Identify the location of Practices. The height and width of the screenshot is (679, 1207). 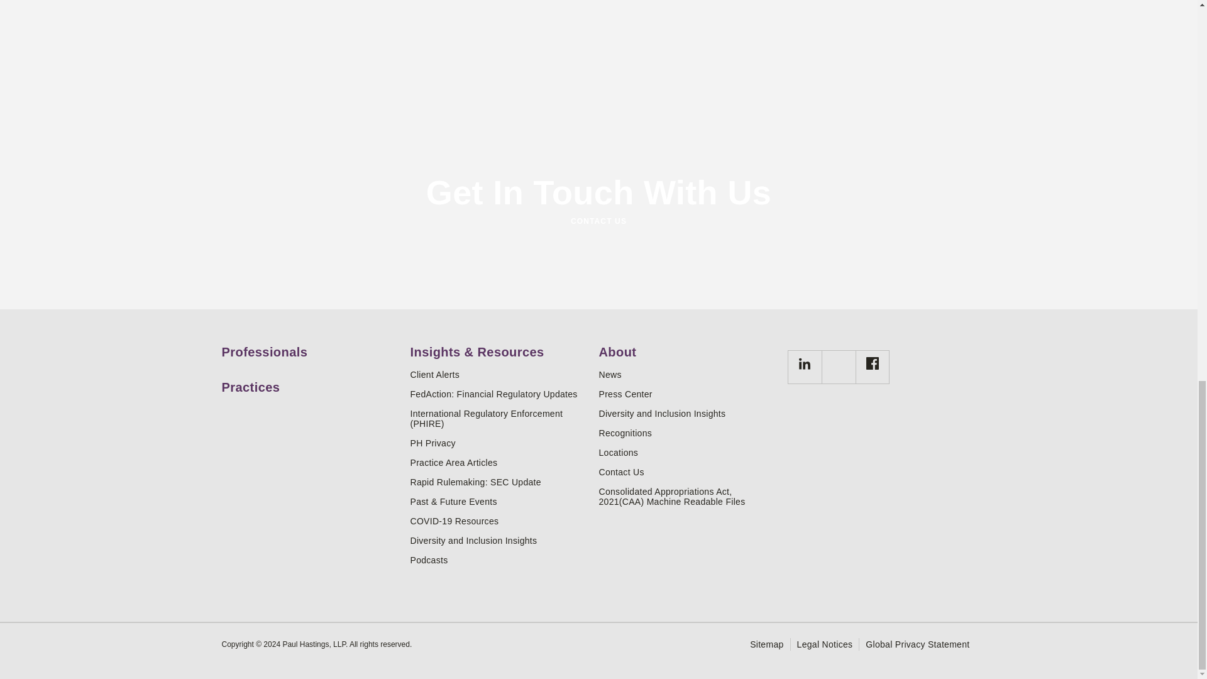
(311, 382).